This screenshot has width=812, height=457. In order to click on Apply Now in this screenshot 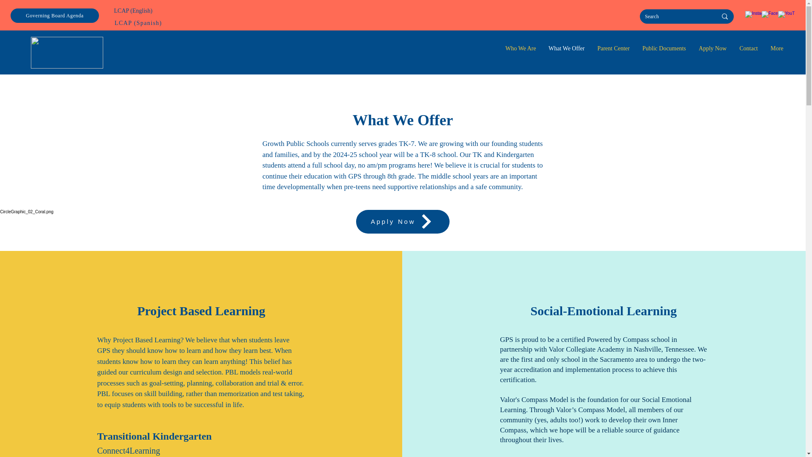, I will do `click(403, 221)`.